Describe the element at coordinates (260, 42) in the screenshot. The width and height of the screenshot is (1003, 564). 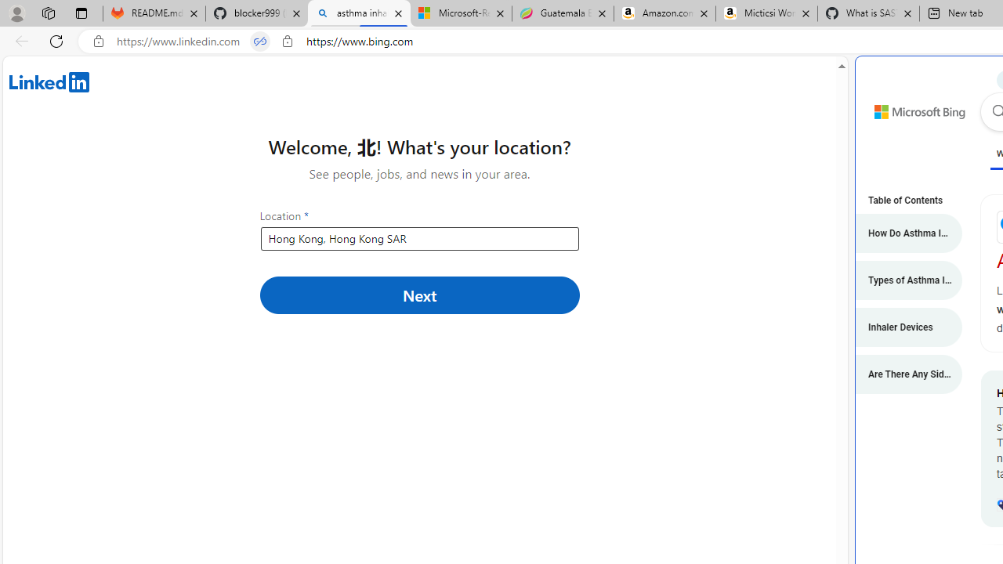
I see `Tabs in split screen` at that location.